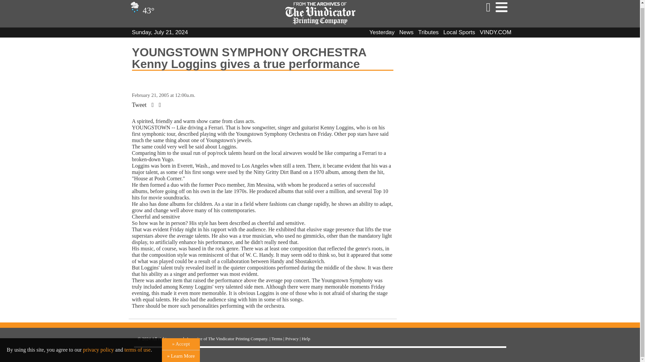  I want to click on News, so click(406, 32).